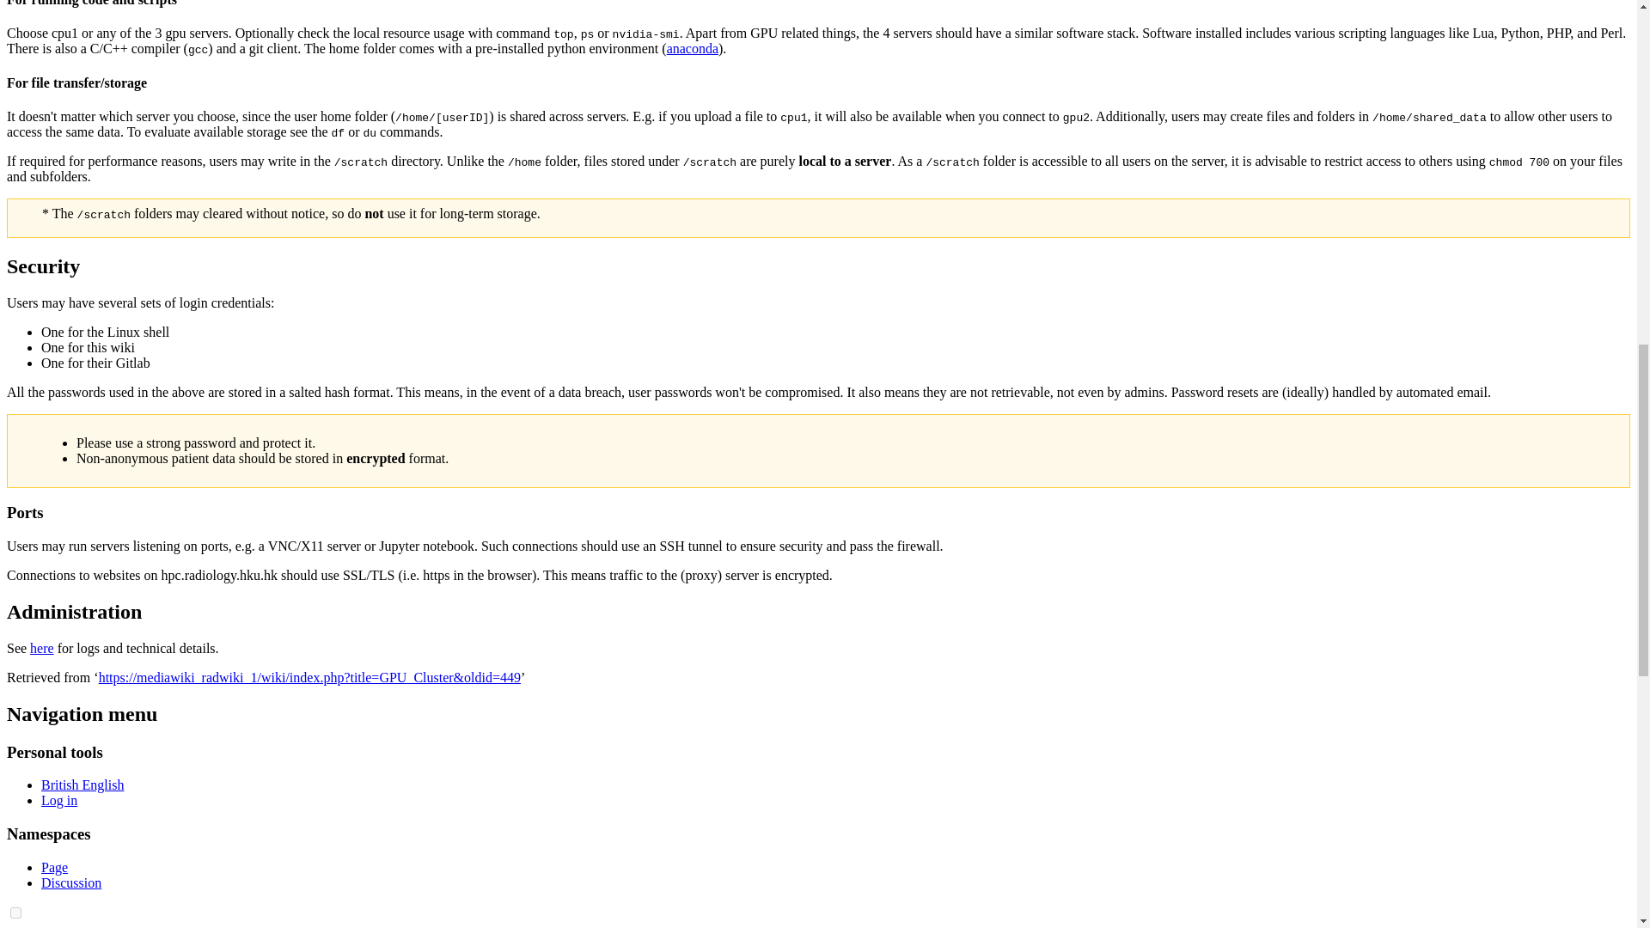 The width and height of the screenshot is (1650, 928). I want to click on Discussion, so click(70, 882).